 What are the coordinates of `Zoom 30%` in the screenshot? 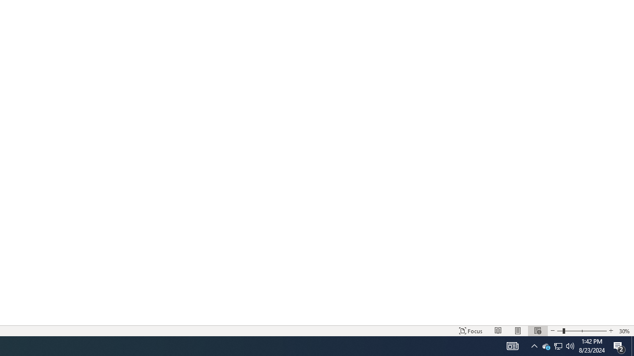 It's located at (625, 330).